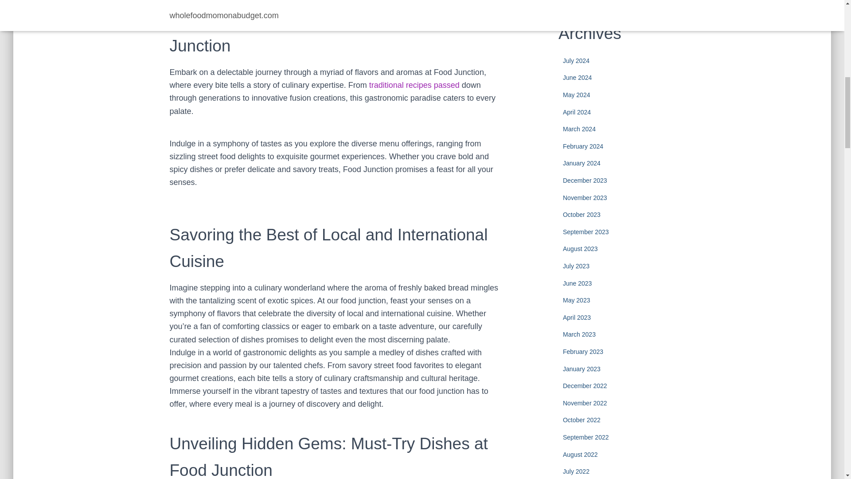  Describe the element at coordinates (623, 3) in the screenshot. I see `Hello world!` at that location.